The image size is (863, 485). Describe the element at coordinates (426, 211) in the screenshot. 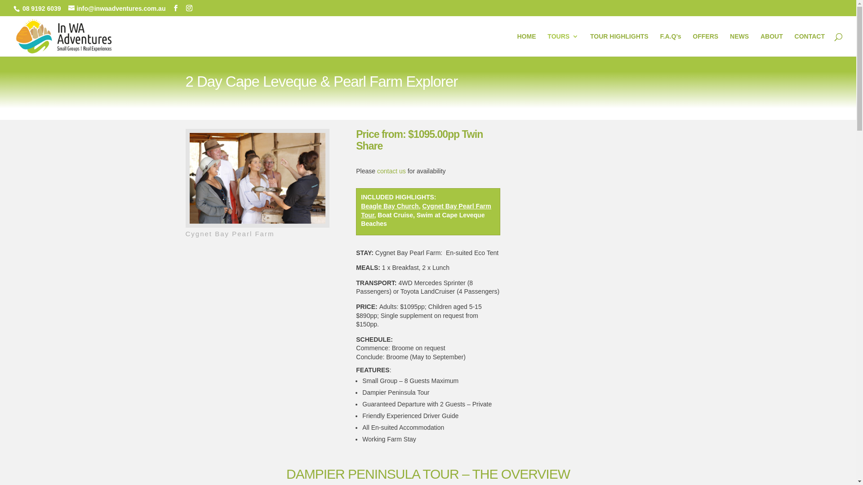

I see `Cygnet Bay Pearl Farm Tour` at that location.